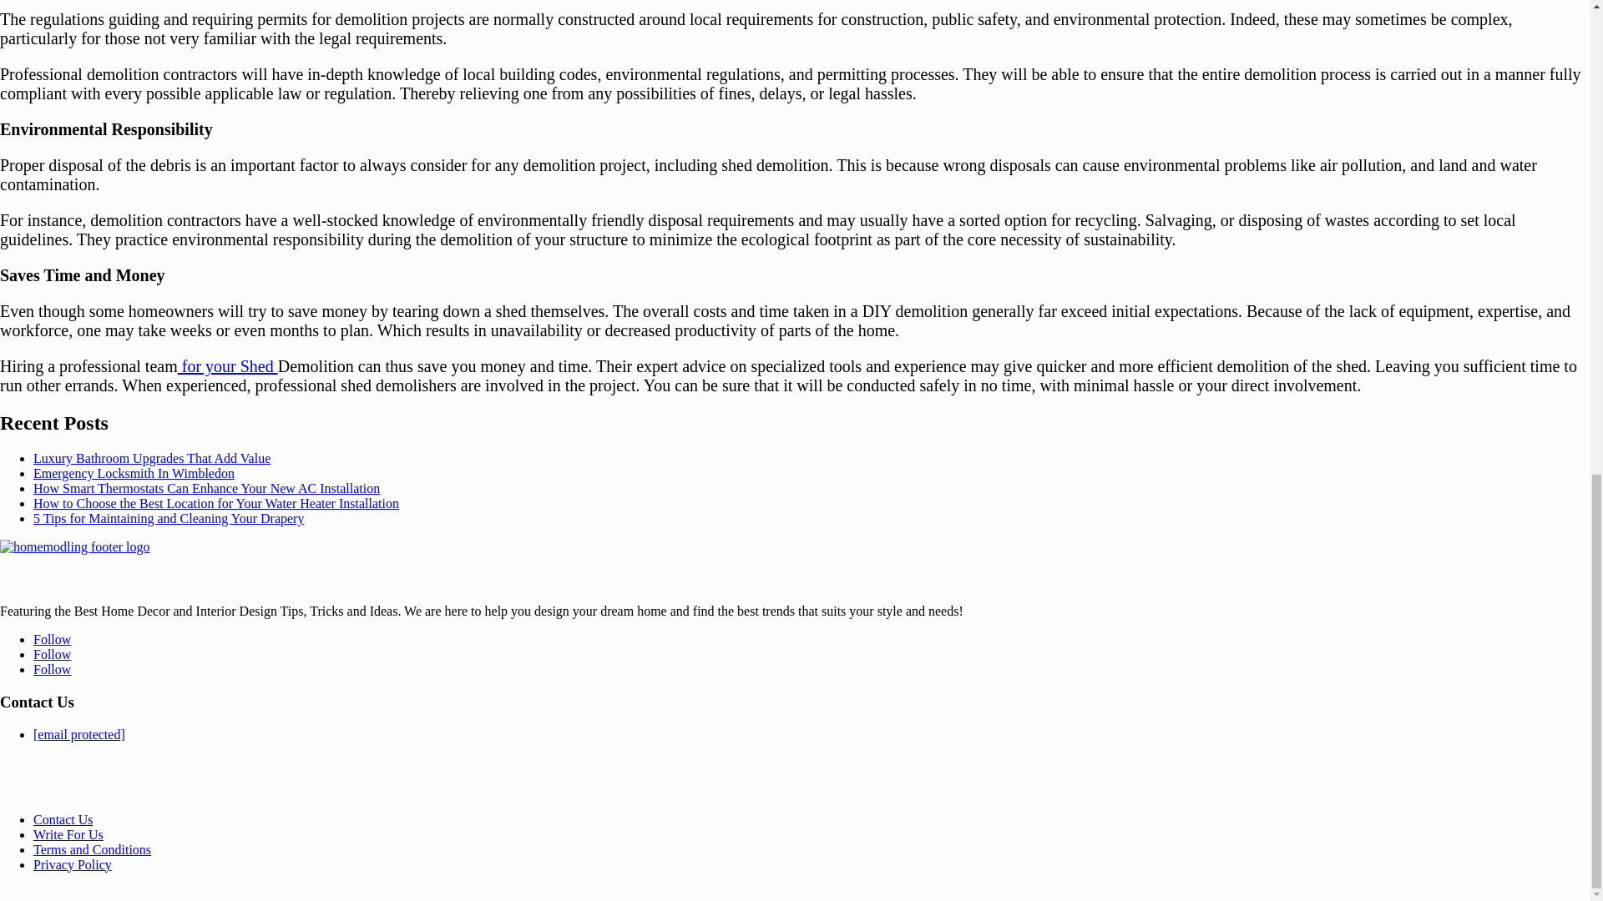 Image resolution: width=1603 pixels, height=901 pixels. Describe the element at coordinates (227, 365) in the screenshot. I see `for your Shed` at that location.